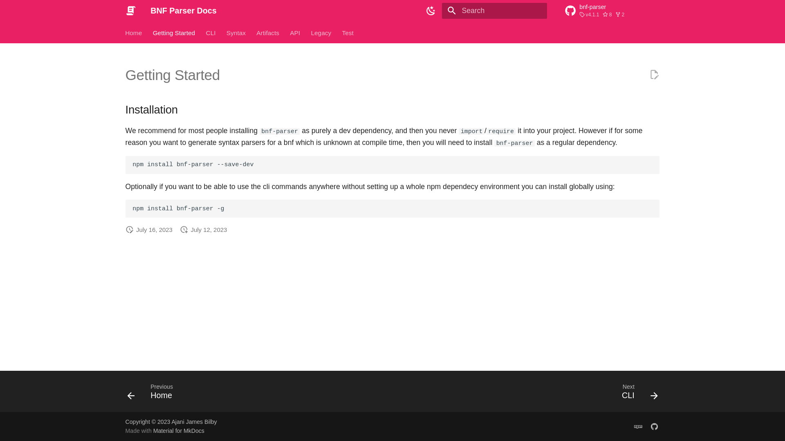  What do you see at coordinates (431, 11) in the screenshot?
I see `Switch to dark mode` at bounding box center [431, 11].